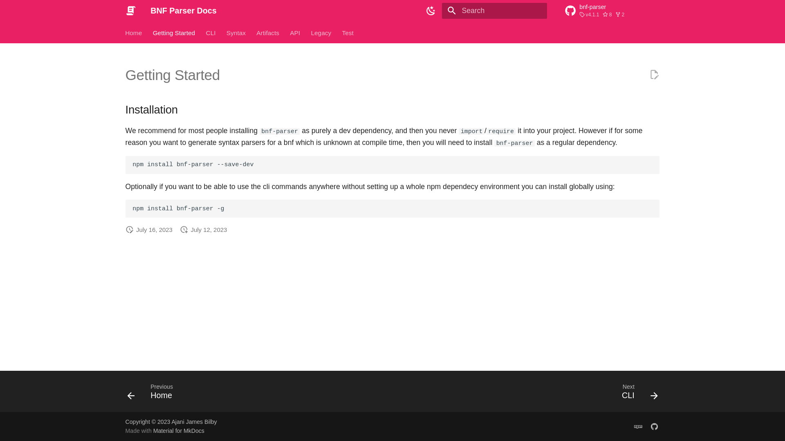  What do you see at coordinates (431, 11) in the screenshot?
I see `Switch to dark mode` at bounding box center [431, 11].